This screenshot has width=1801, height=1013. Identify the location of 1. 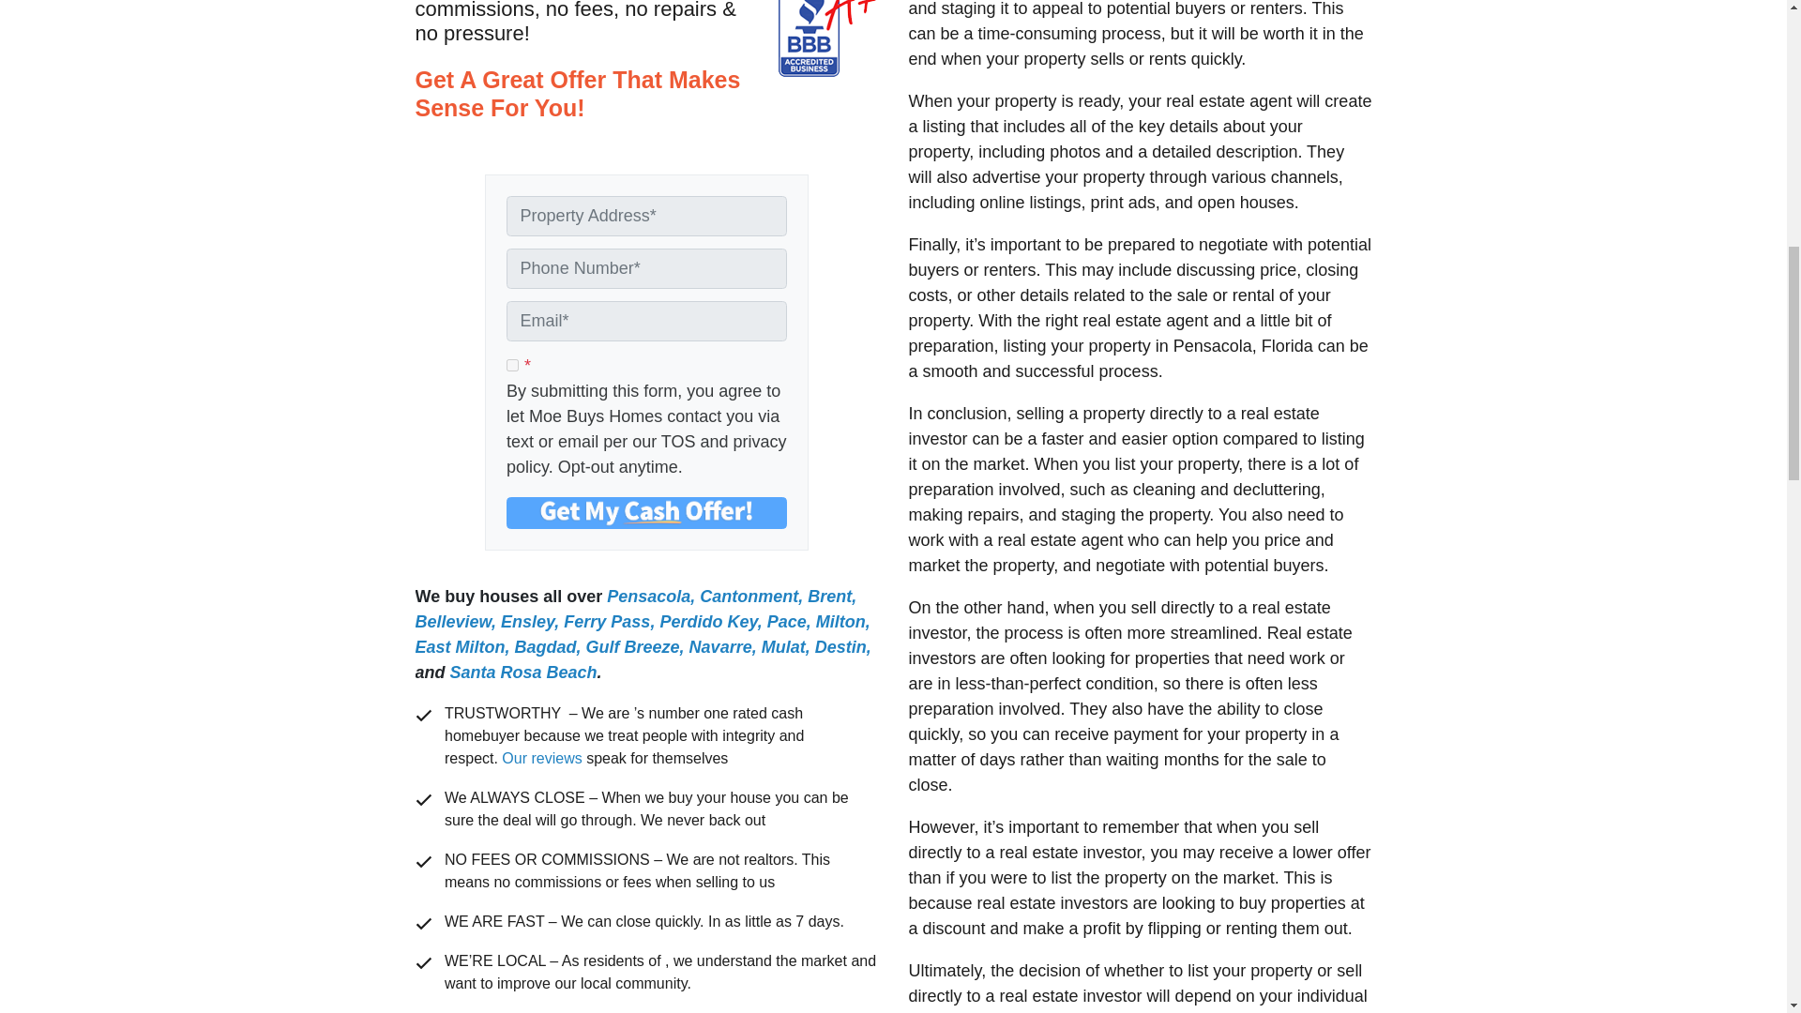
(512, 366).